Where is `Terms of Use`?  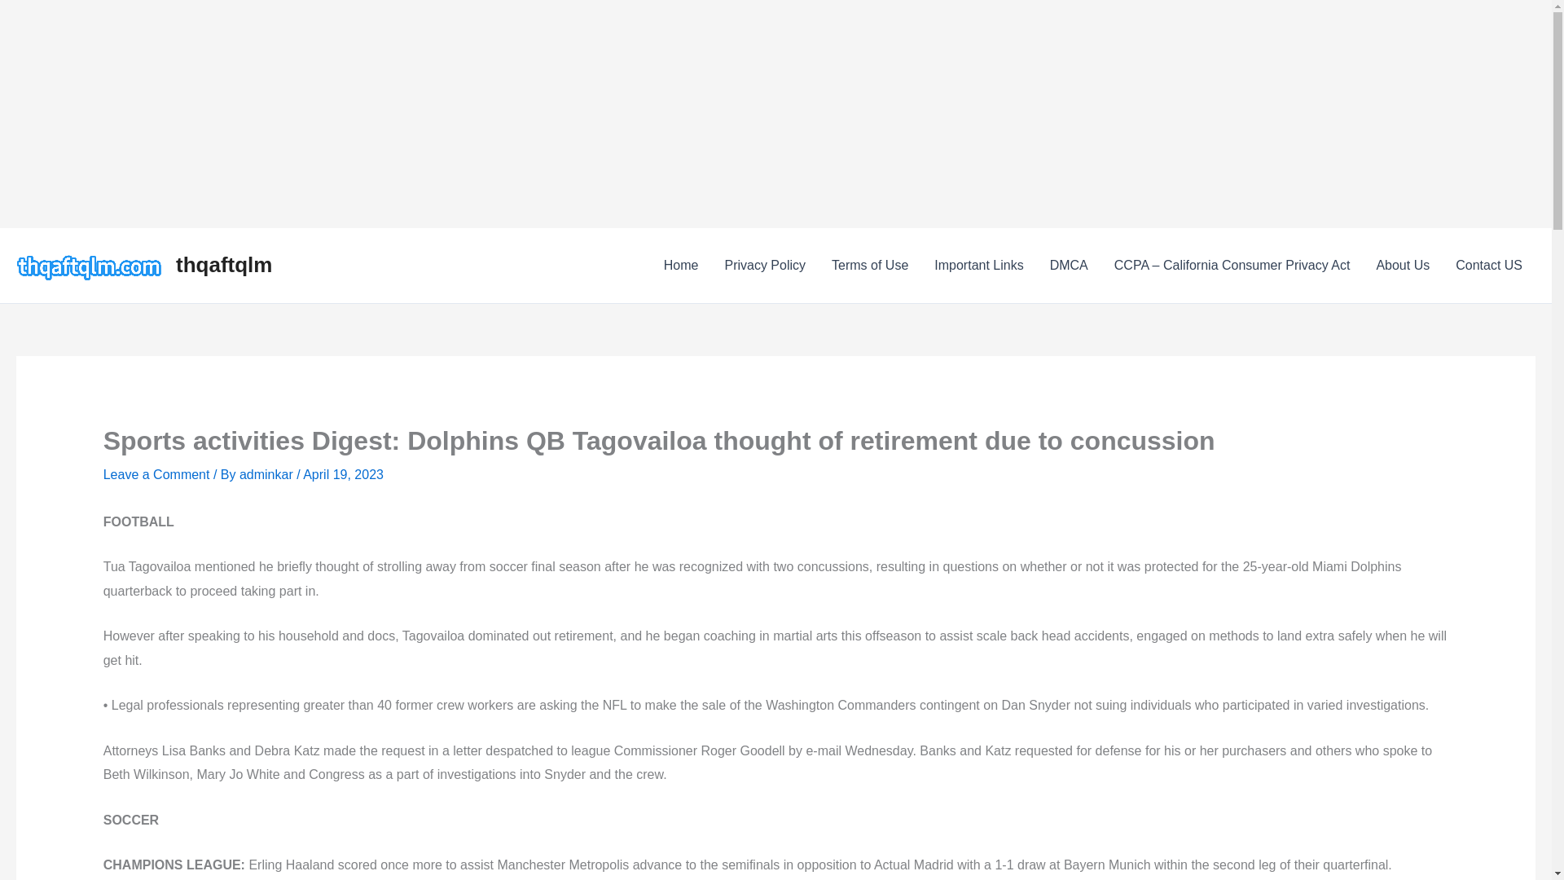
Terms of Use is located at coordinates (869, 266).